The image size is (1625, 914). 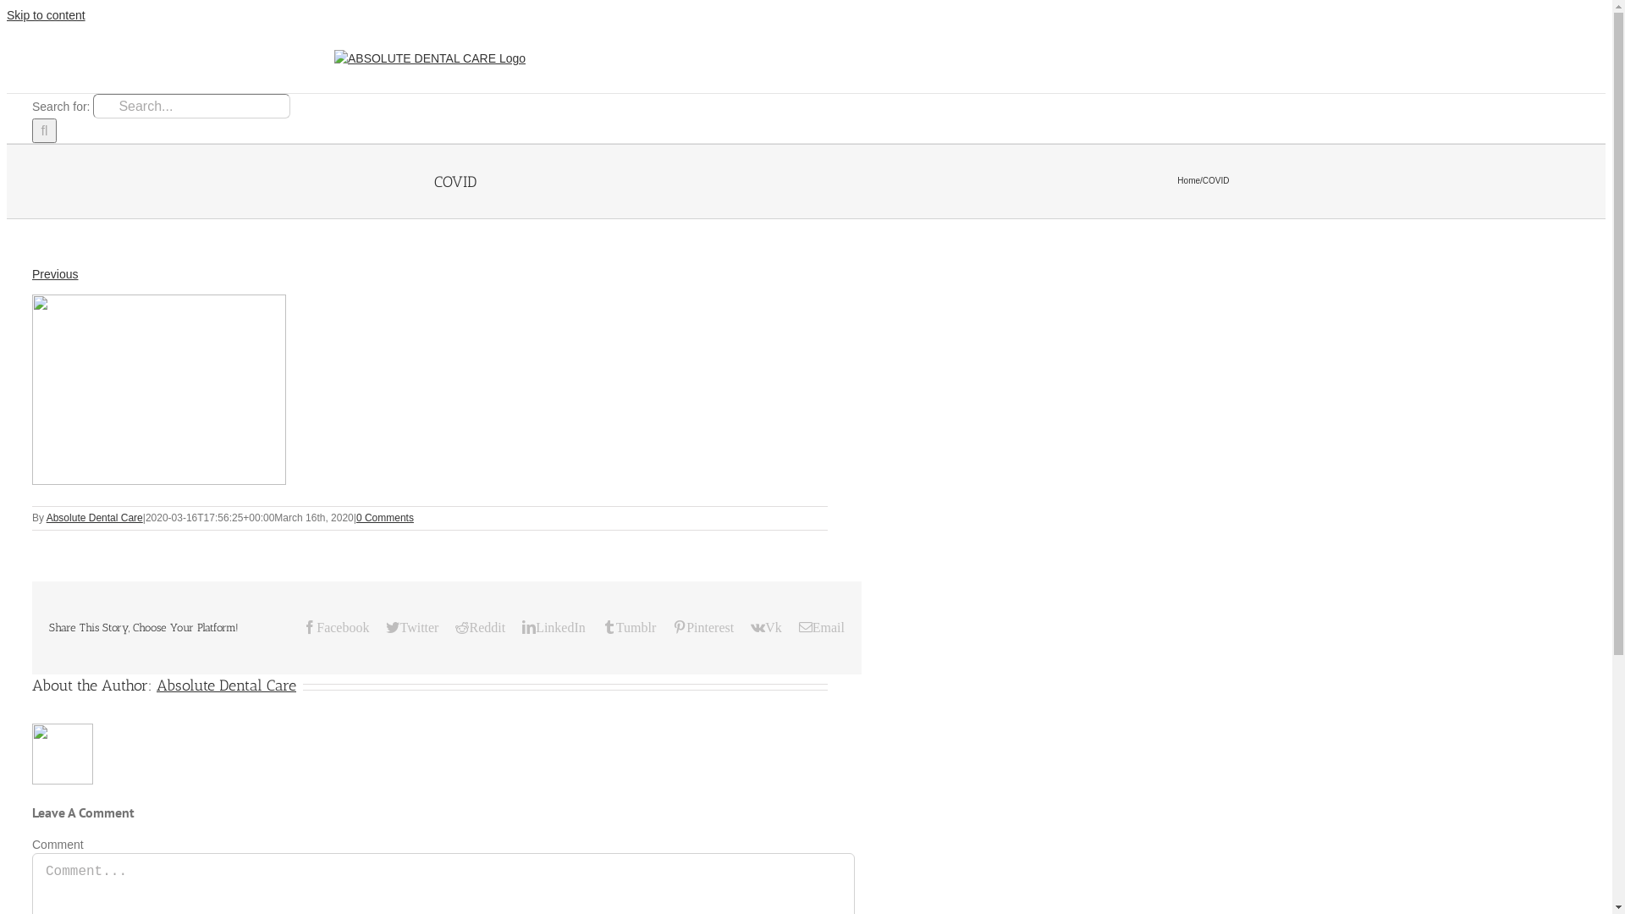 What do you see at coordinates (227, 685) in the screenshot?
I see `Absolute Dental Care` at bounding box center [227, 685].